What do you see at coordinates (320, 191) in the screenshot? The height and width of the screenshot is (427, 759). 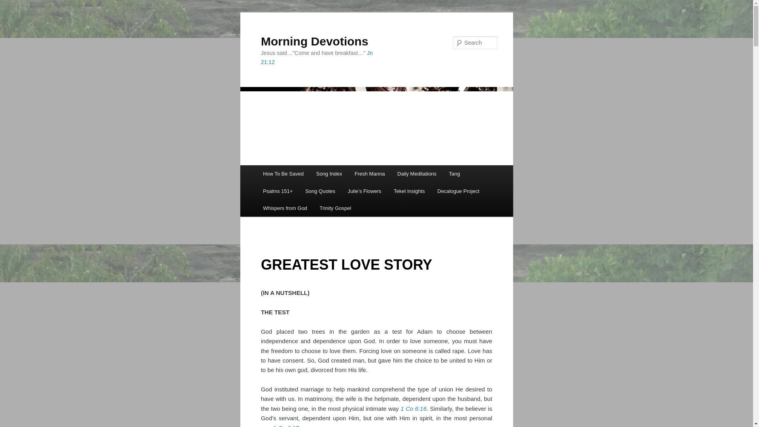 I see `Song Quotes` at bounding box center [320, 191].